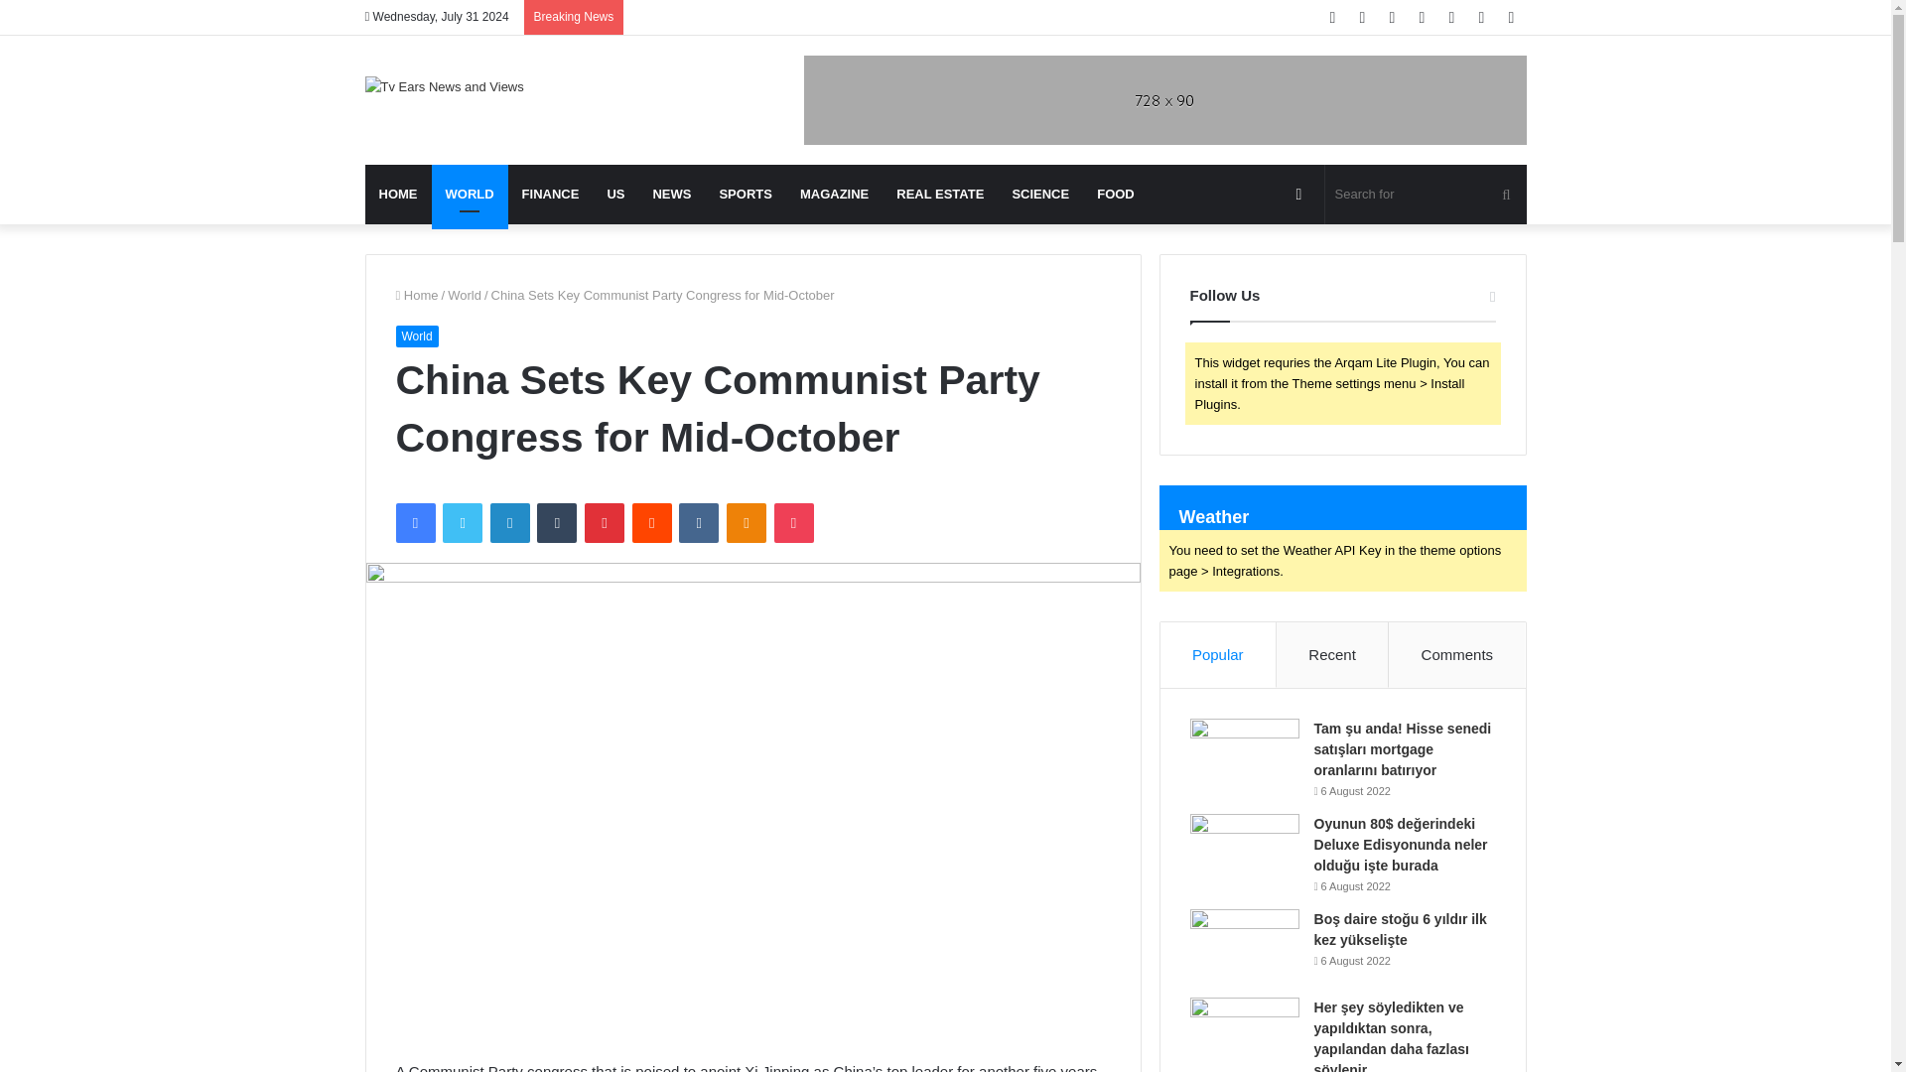 Image resolution: width=1906 pixels, height=1072 pixels. What do you see at coordinates (1116, 195) in the screenshot?
I see `FOOD` at bounding box center [1116, 195].